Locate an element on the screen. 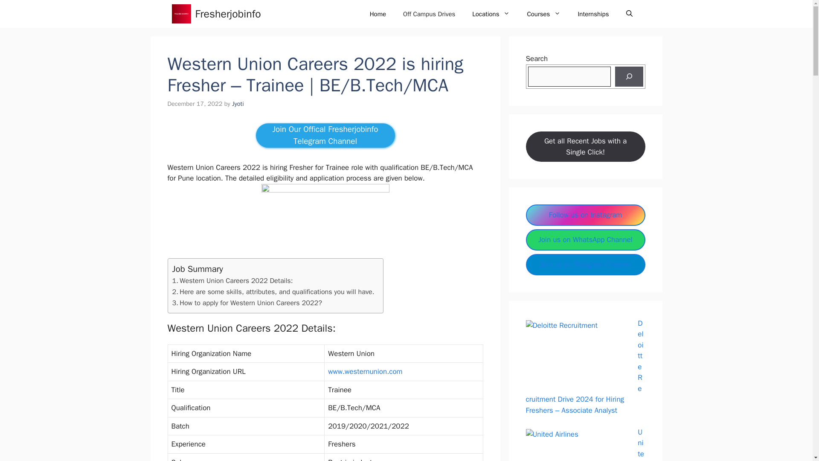 The image size is (819, 461). Fresherjobinfo is located at coordinates (228, 14).